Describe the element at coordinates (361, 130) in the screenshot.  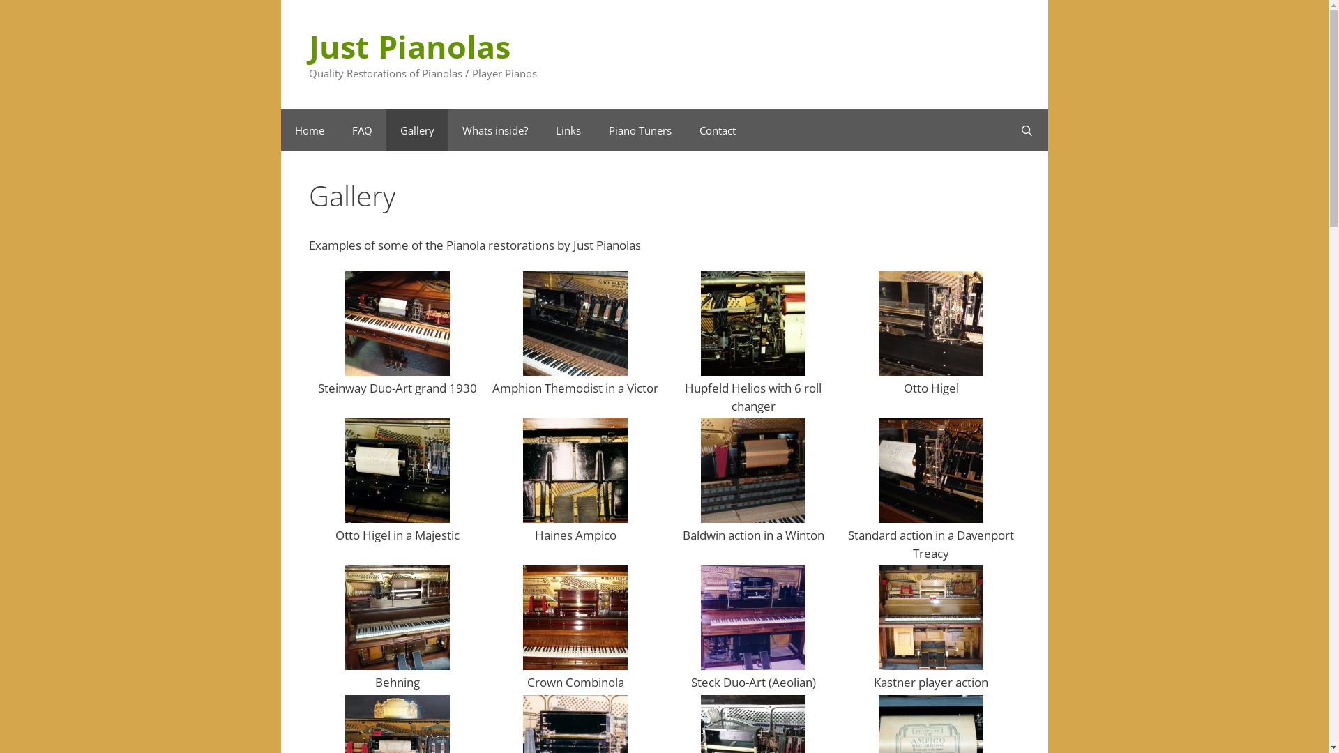
I see `FAQ` at that location.